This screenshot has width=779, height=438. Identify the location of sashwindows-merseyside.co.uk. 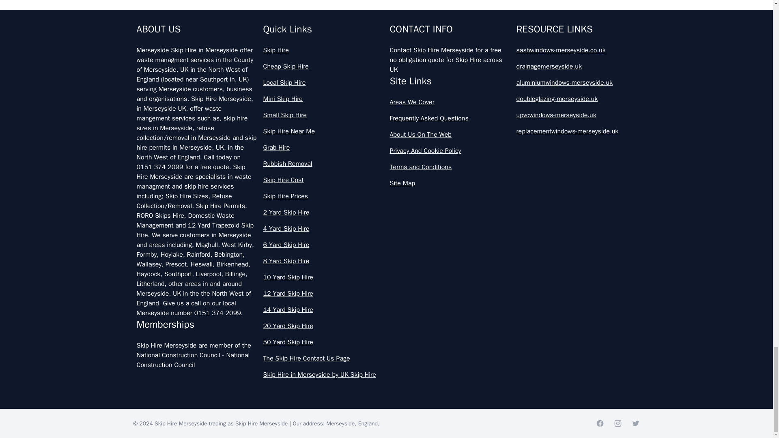
(576, 50).